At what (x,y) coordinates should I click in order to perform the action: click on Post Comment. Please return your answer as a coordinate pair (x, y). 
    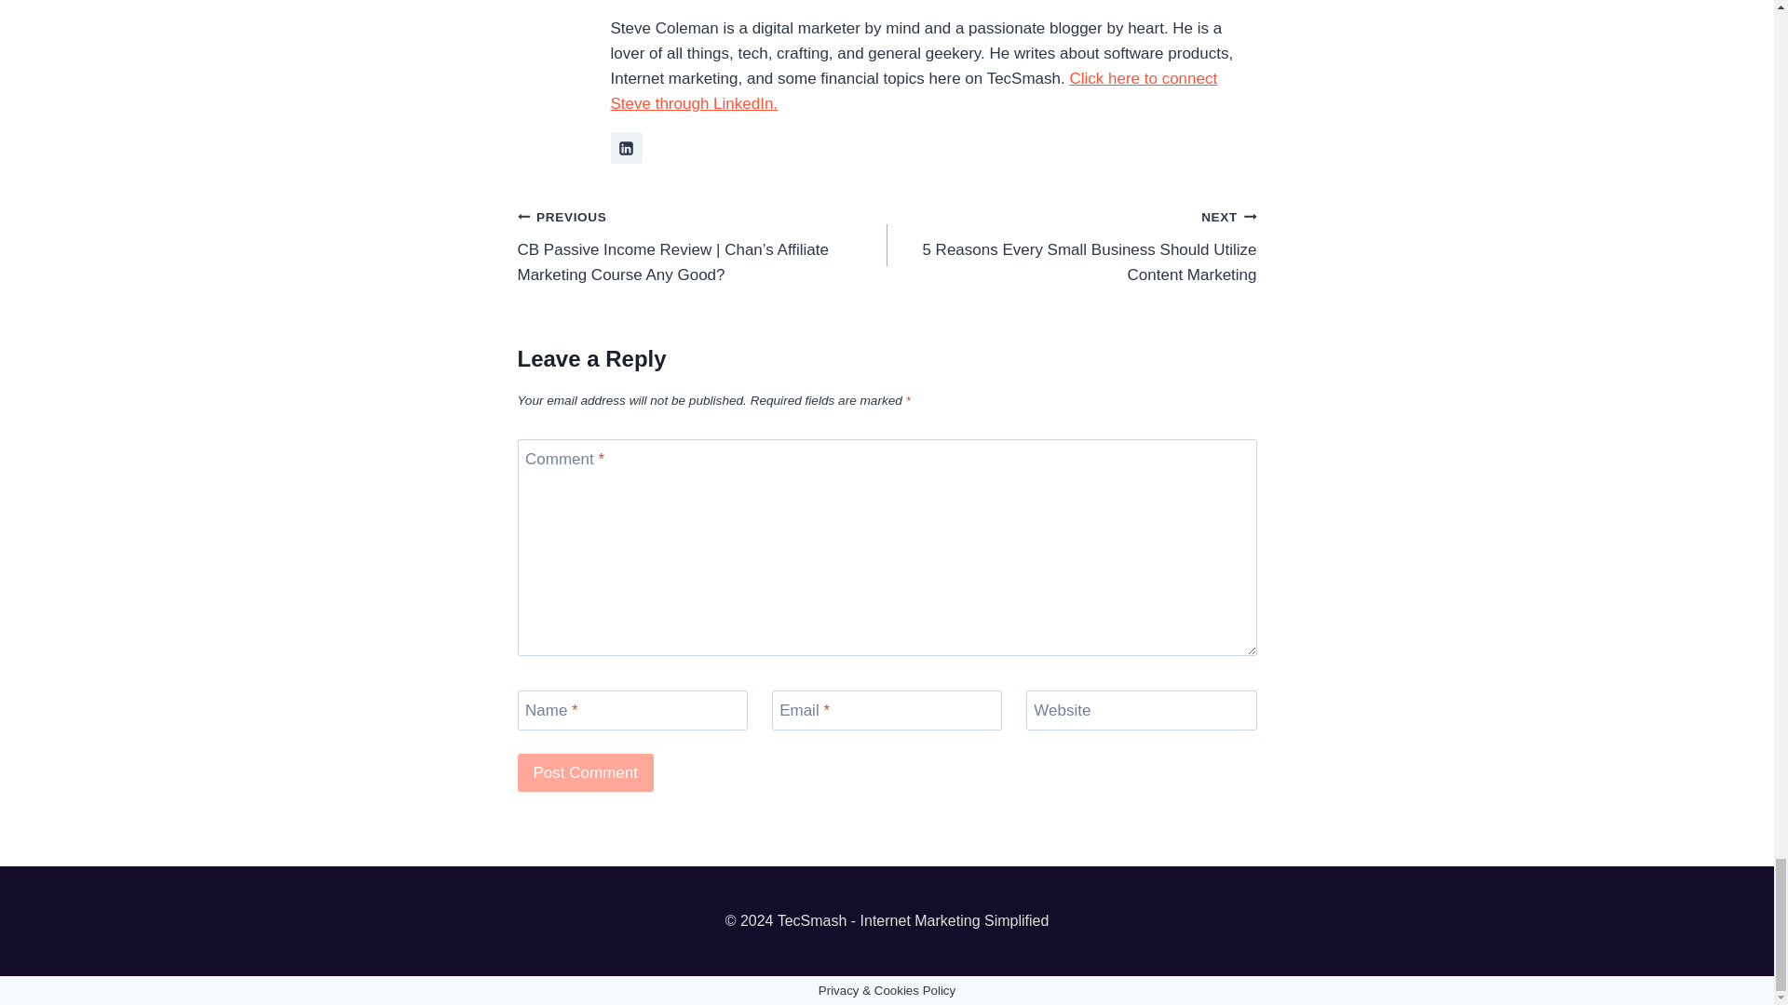
    Looking at the image, I should click on (586, 772).